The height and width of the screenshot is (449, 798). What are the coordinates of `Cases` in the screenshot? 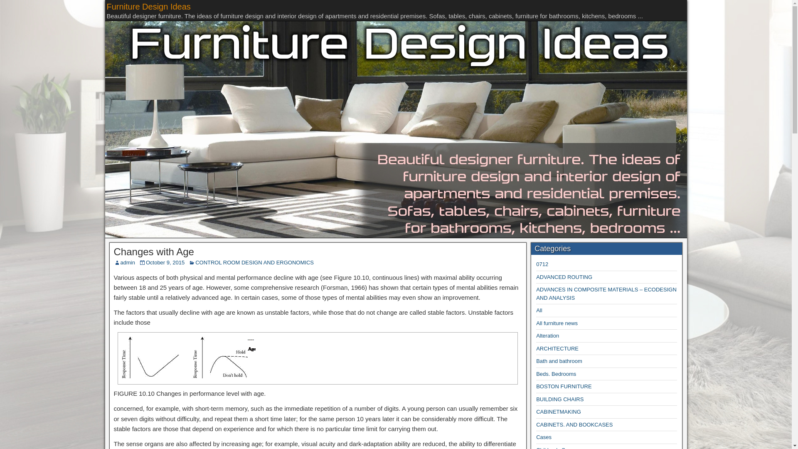 It's located at (544, 437).